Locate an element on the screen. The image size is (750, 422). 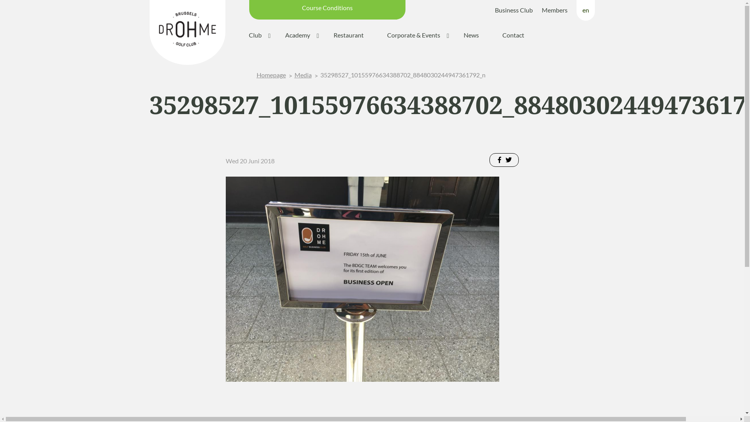
Media is located at coordinates (303, 75).